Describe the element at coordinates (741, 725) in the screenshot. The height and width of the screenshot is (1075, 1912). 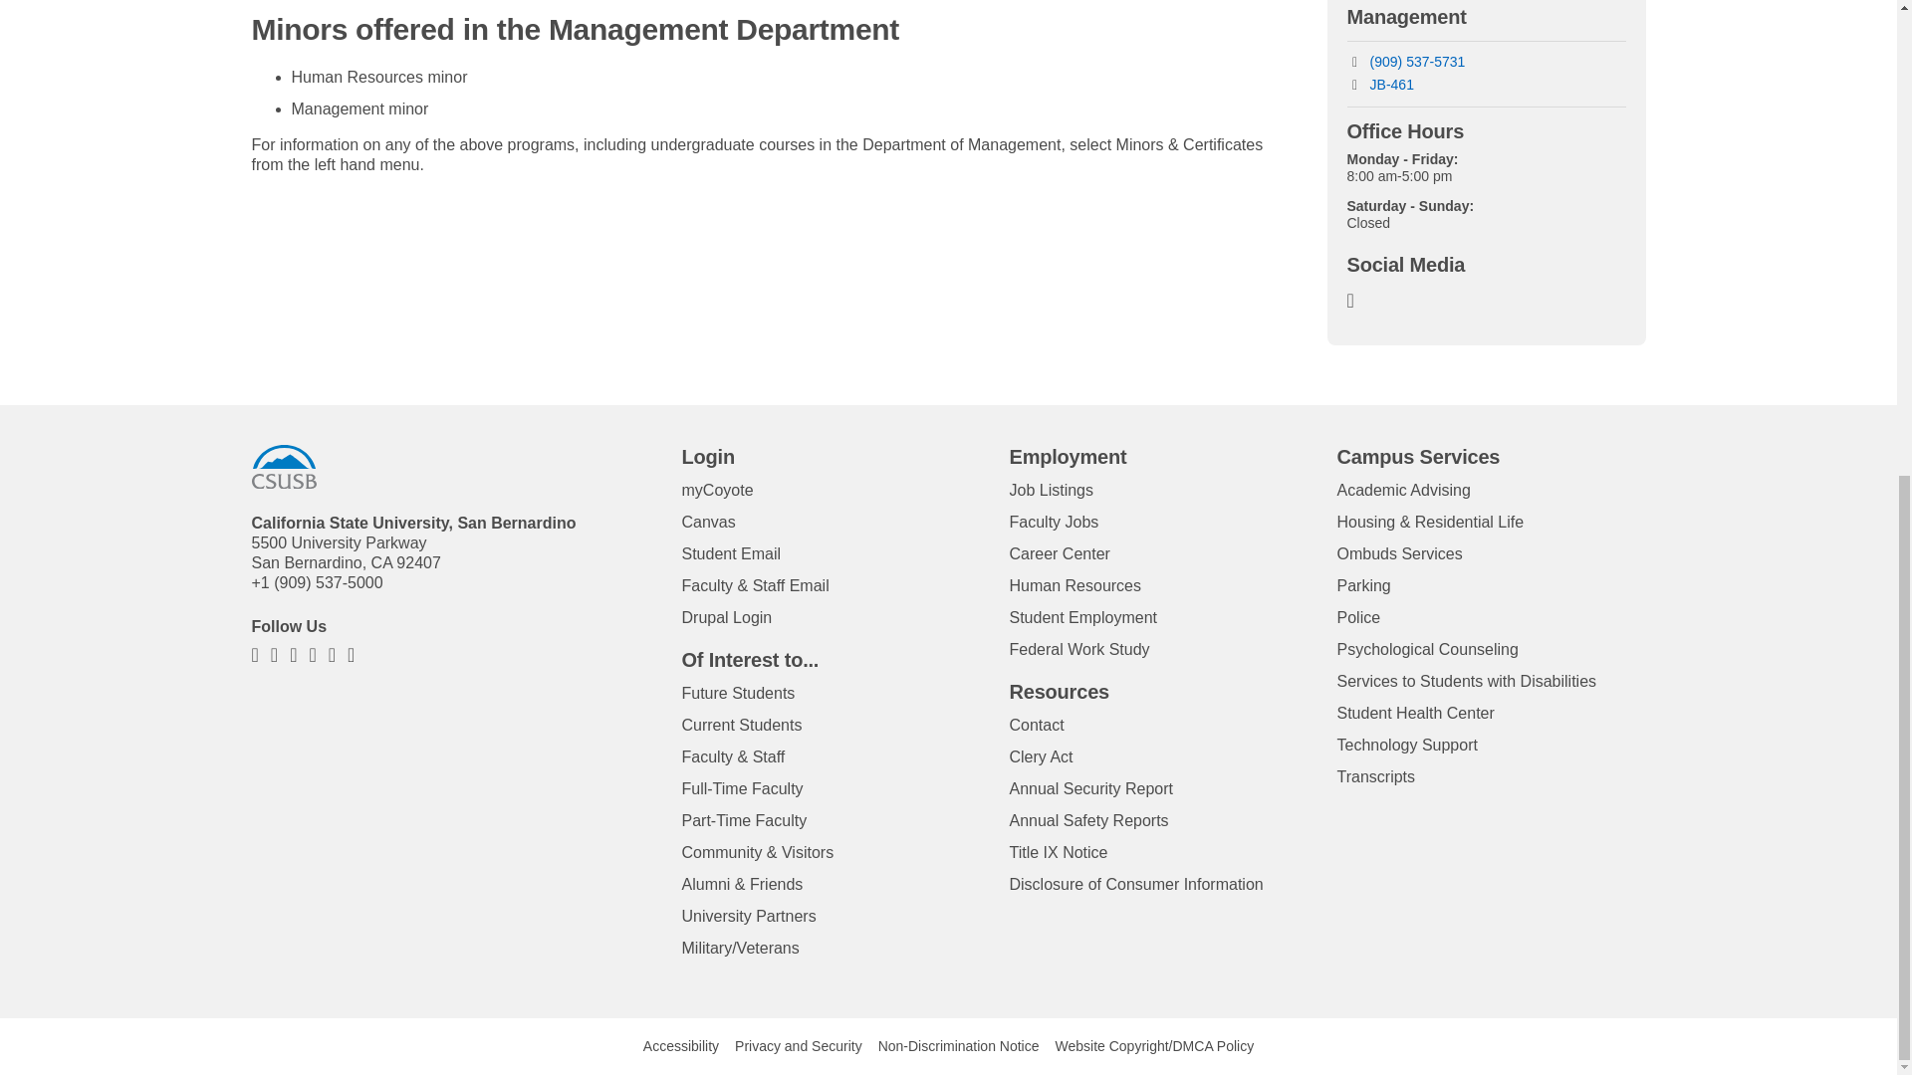
I see `Directs to "Current Students" landing page` at that location.